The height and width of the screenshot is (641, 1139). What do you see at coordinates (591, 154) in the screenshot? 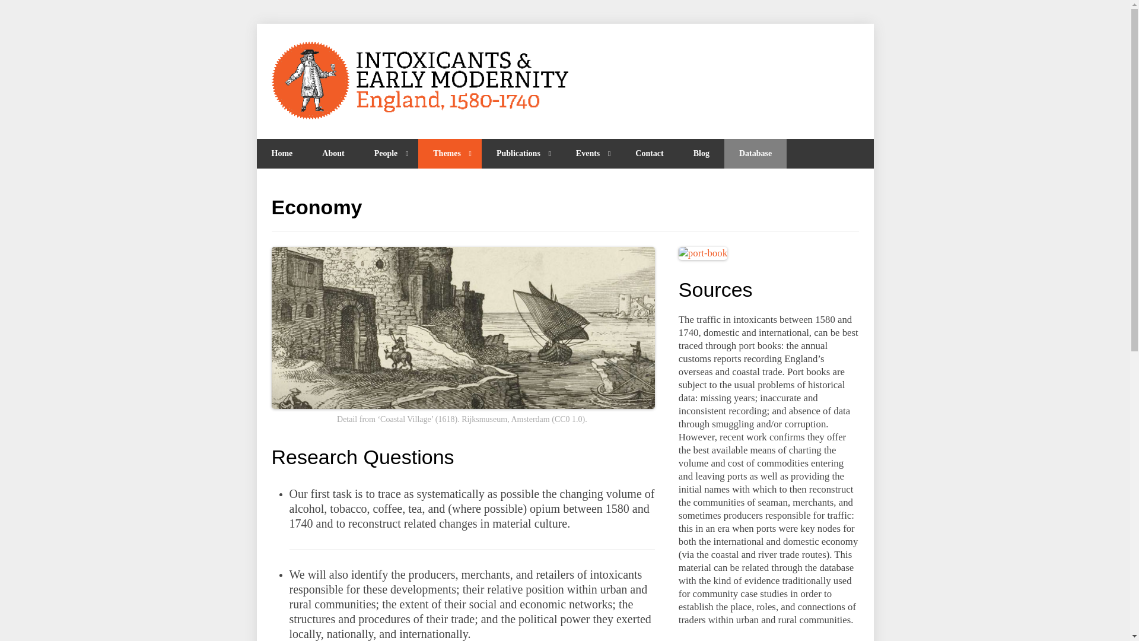
I see `Events` at bounding box center [591, 154].